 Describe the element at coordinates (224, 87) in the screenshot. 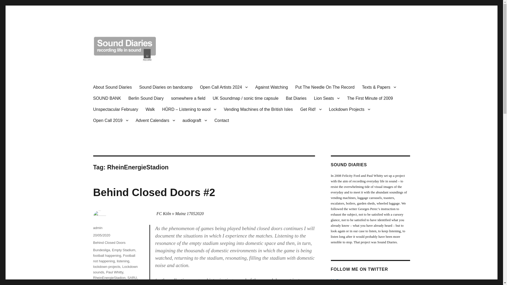

I see `Open Call Artists 2024` at that location.